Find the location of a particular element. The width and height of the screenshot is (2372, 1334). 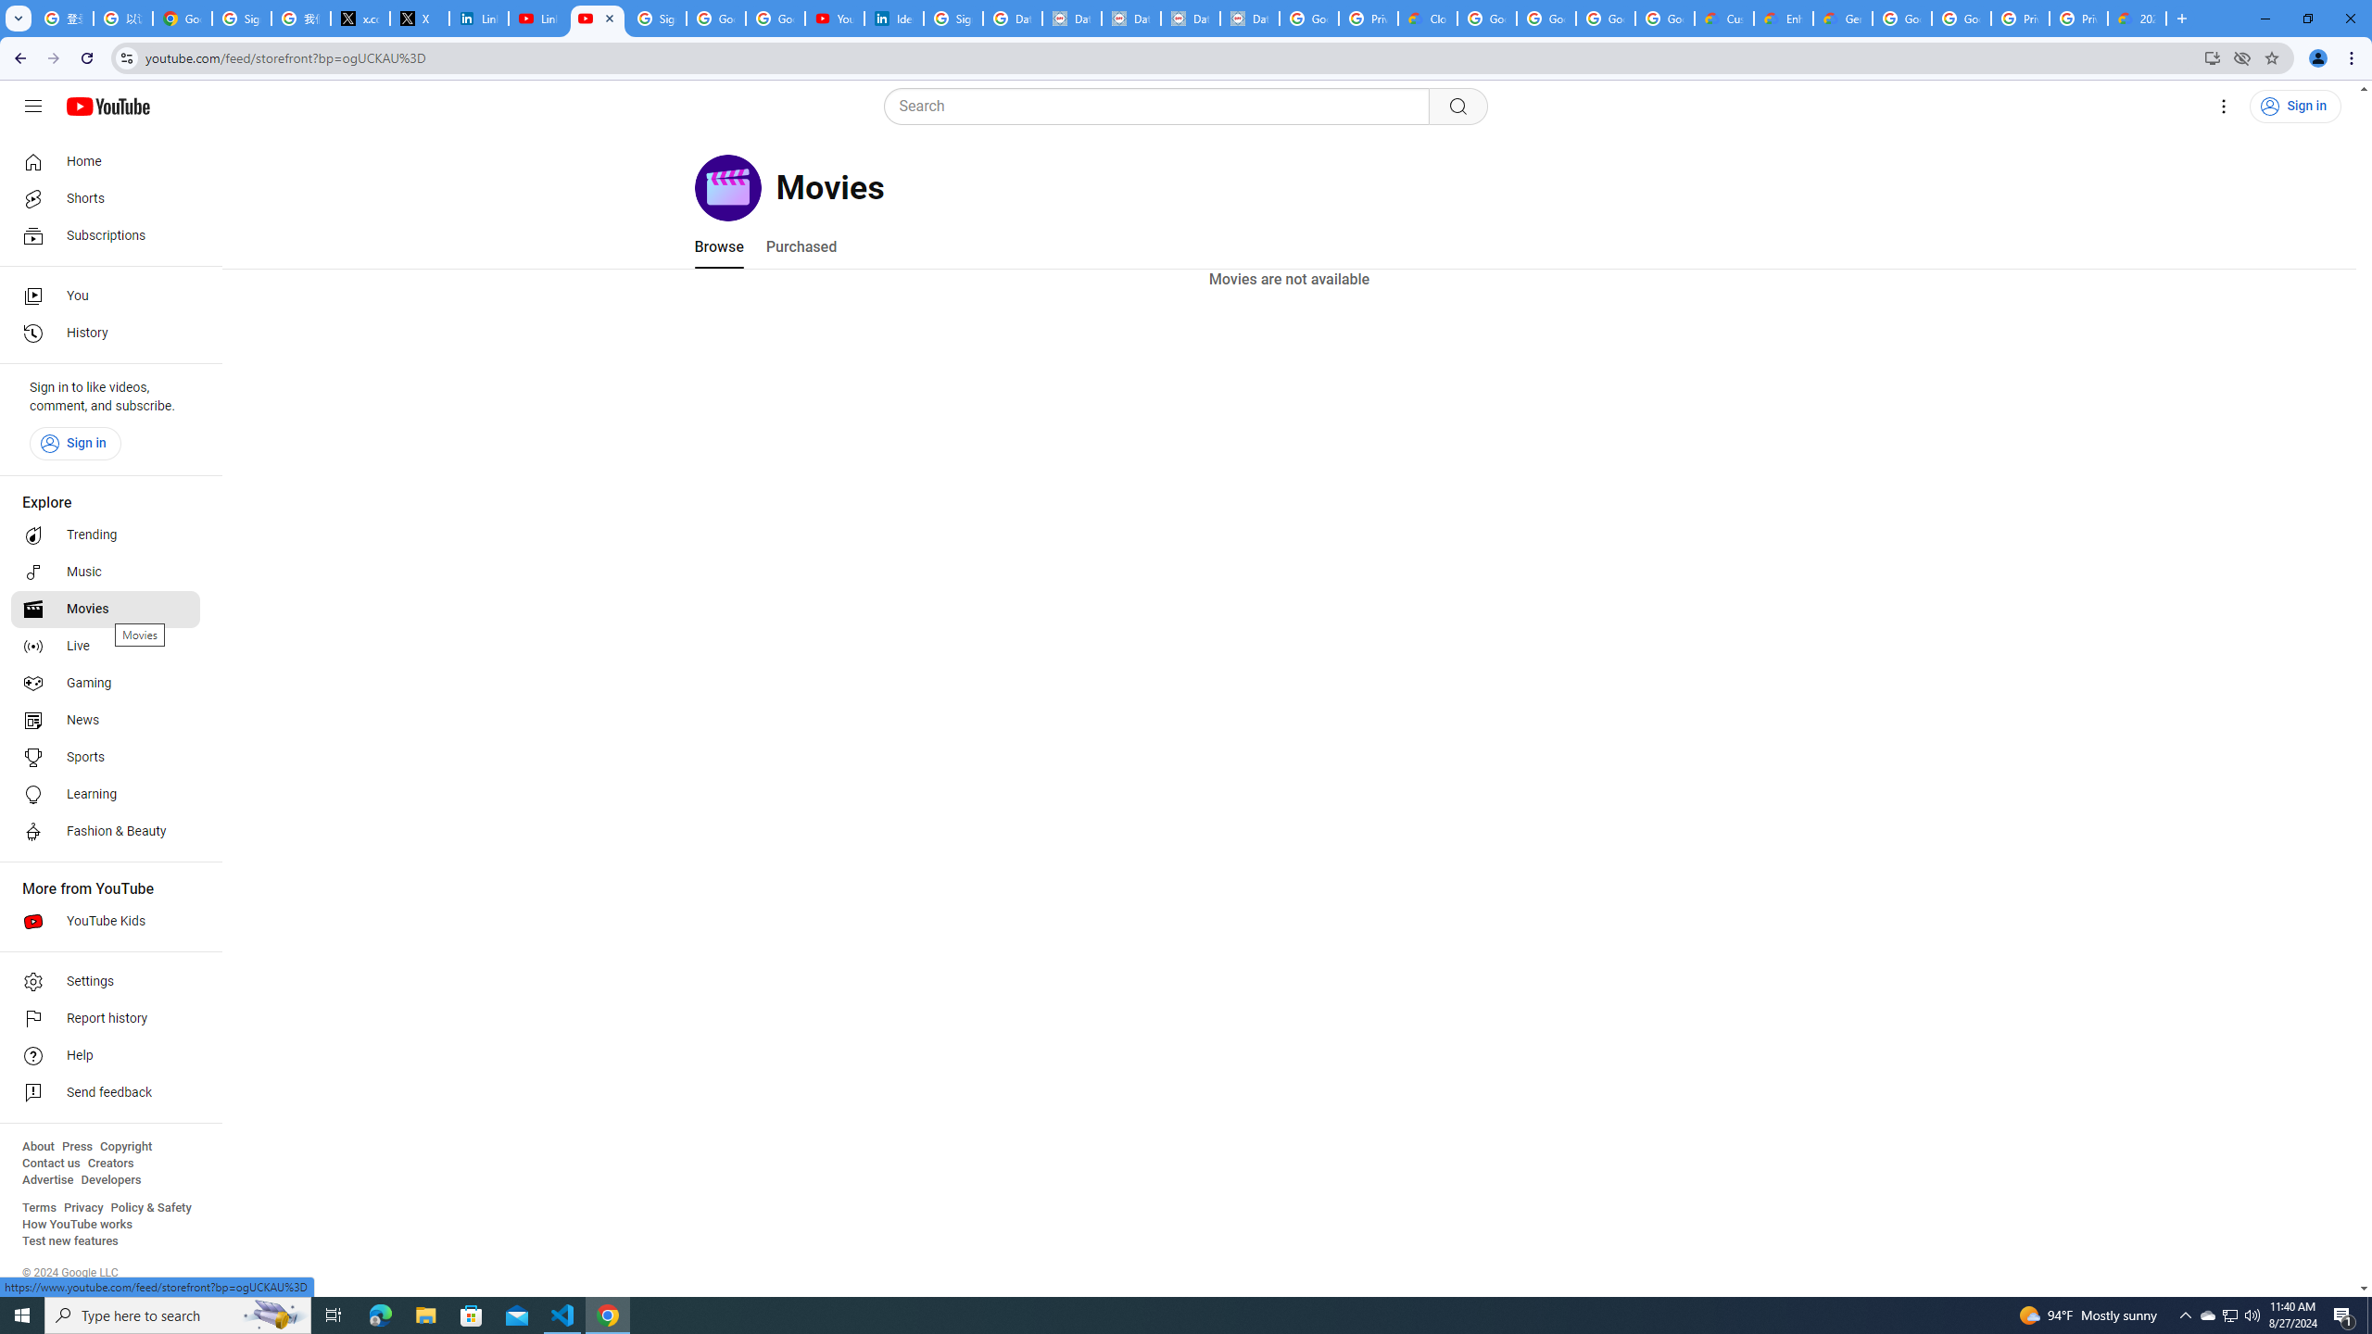

Guide is located at coordinates (33, 107).